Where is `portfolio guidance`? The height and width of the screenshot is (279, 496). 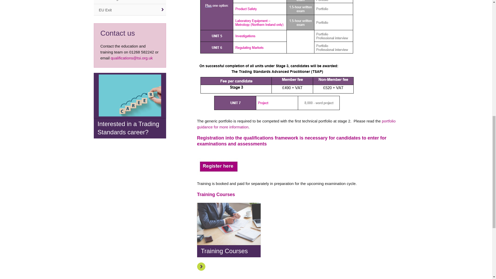
portfolio guidance is located at coordinates (296, 124).